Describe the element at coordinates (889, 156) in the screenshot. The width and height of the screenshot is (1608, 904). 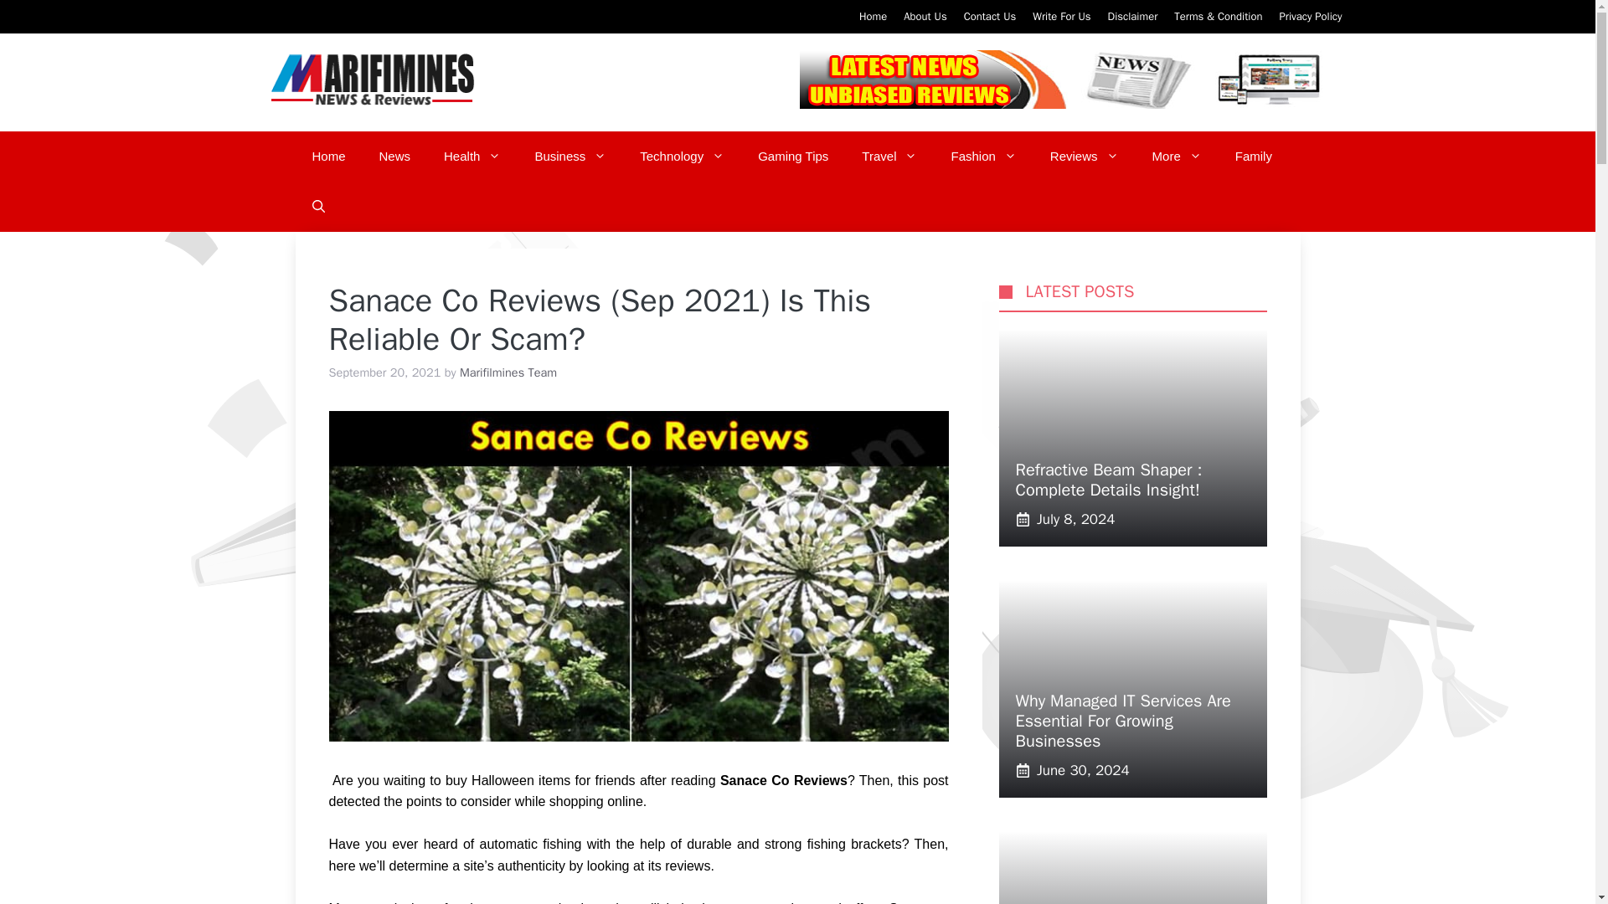
I see `Travel` at that location.